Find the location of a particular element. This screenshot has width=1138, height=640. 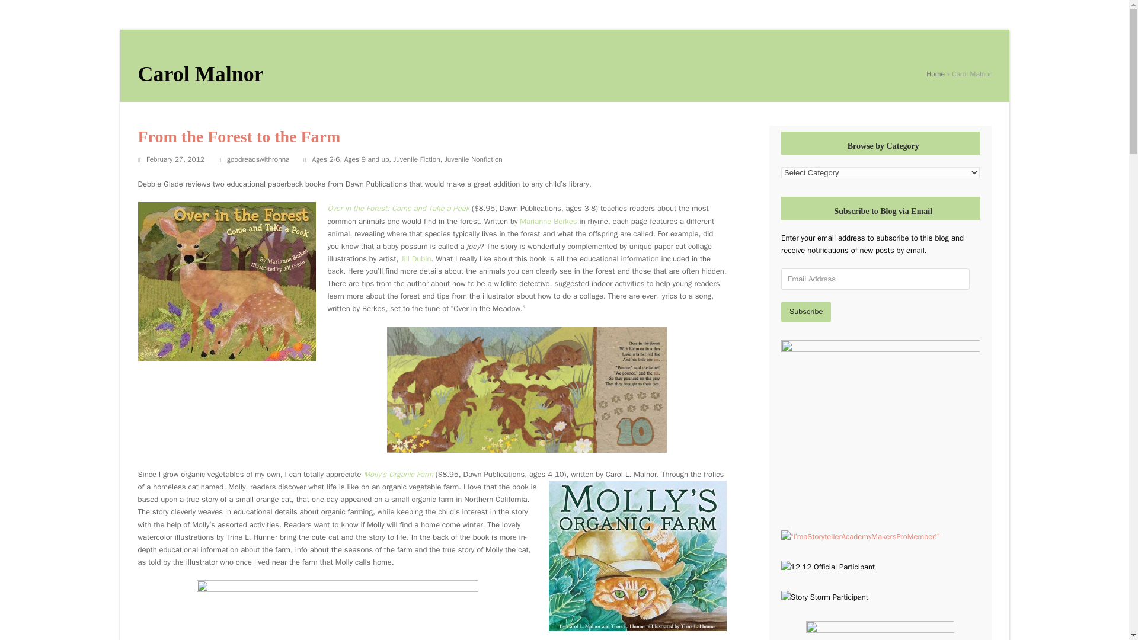

Home is located at coordinates (935, 73).